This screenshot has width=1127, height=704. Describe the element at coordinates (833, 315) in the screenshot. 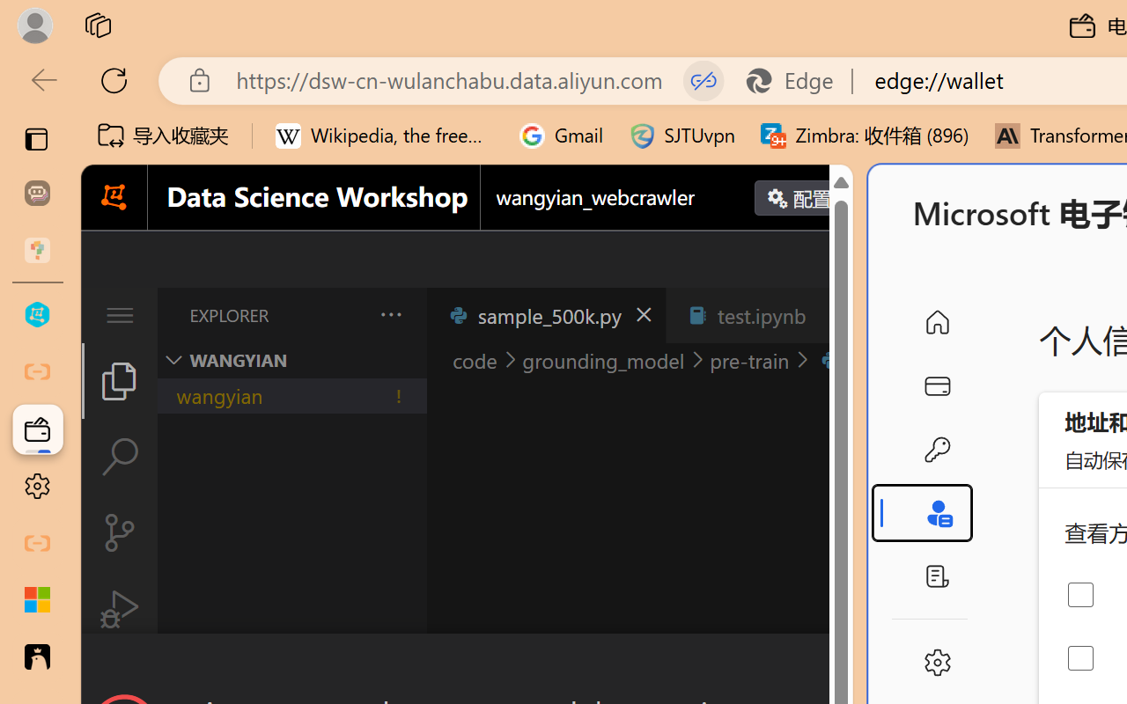

I see `Close (Ctrl+F4)` at that location.